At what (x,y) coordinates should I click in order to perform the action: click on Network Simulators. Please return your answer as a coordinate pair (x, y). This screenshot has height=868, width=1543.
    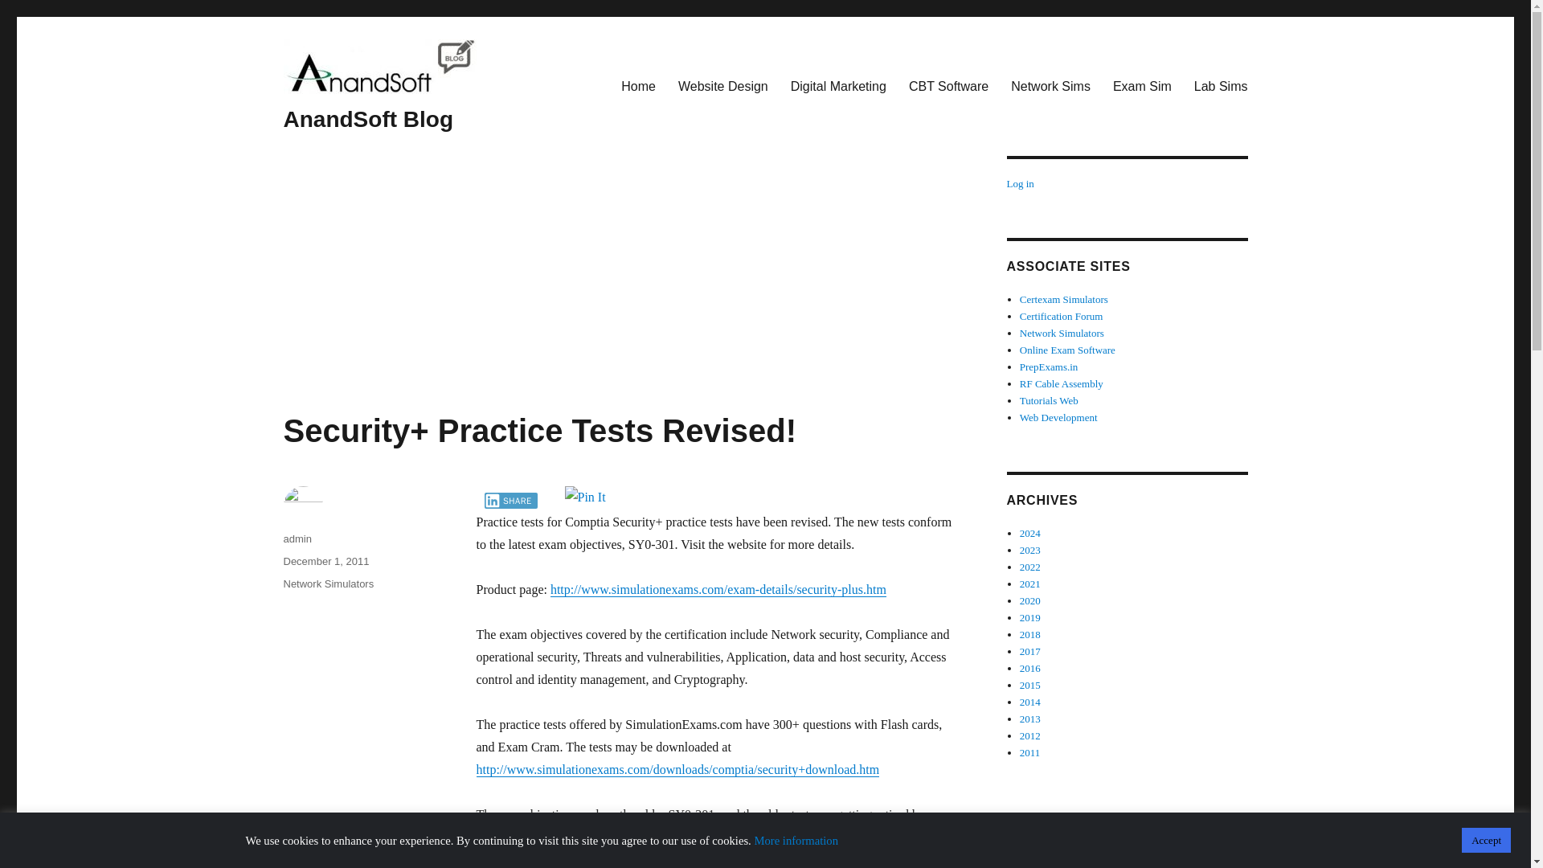
    Looking at the image, I should click on (1062, 333).